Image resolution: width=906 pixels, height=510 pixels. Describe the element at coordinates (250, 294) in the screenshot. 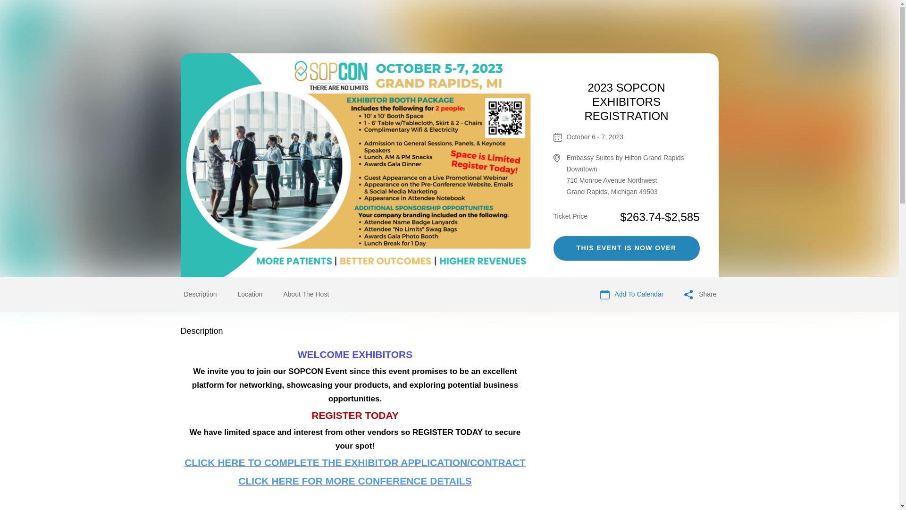

I see `Location` at that location.